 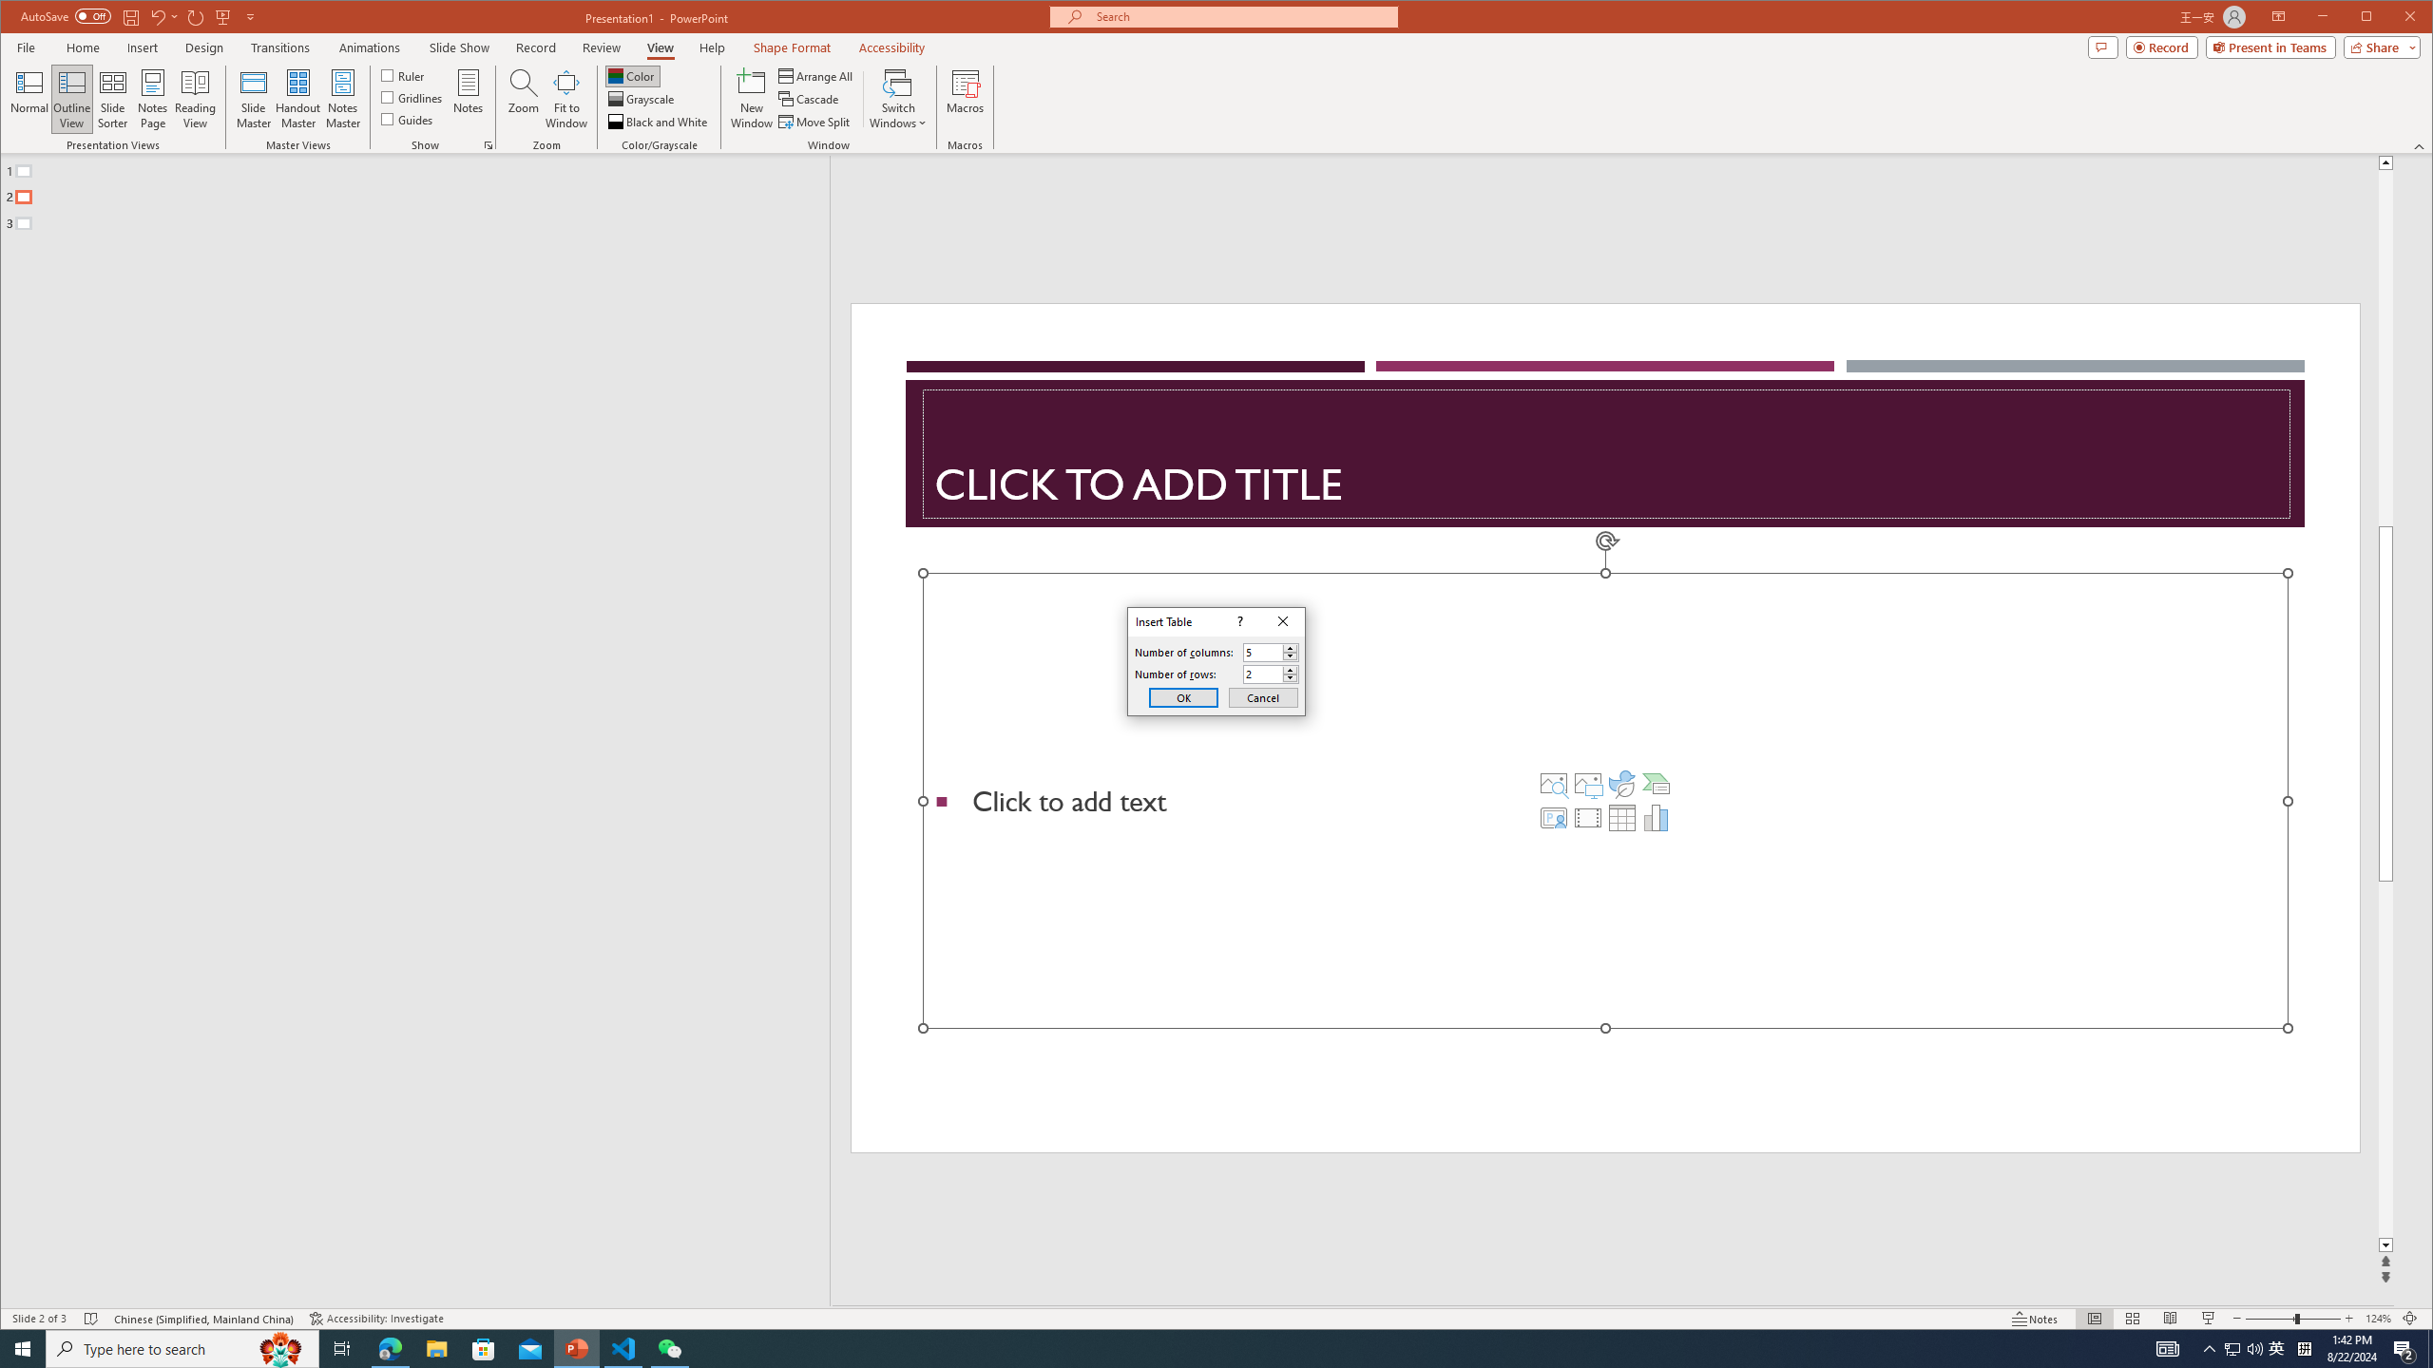 I want to click on Rectangle, so click(x=405, y=730).